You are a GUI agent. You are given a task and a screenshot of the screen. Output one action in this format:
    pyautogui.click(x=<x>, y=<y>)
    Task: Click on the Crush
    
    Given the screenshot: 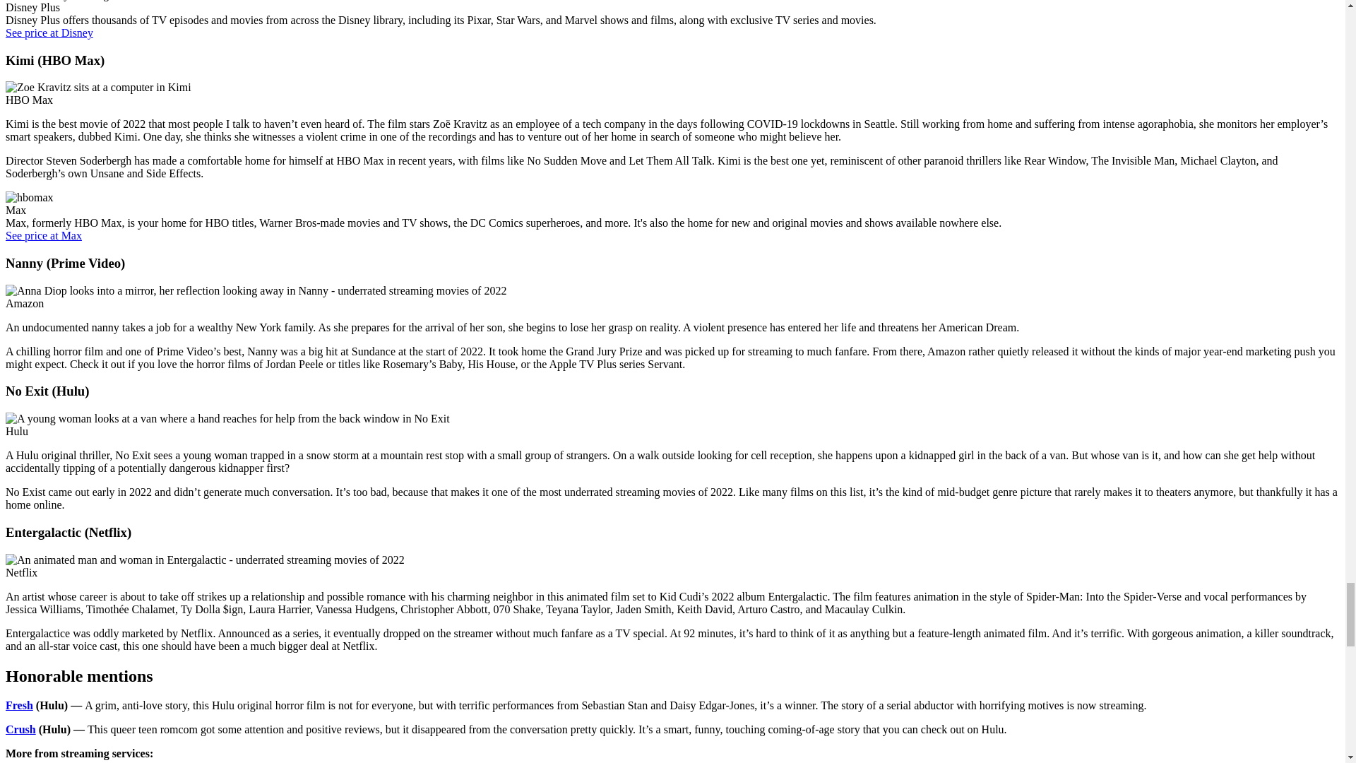 What is the action you would take?
    pyautogui.click(x=20, y=729)
    